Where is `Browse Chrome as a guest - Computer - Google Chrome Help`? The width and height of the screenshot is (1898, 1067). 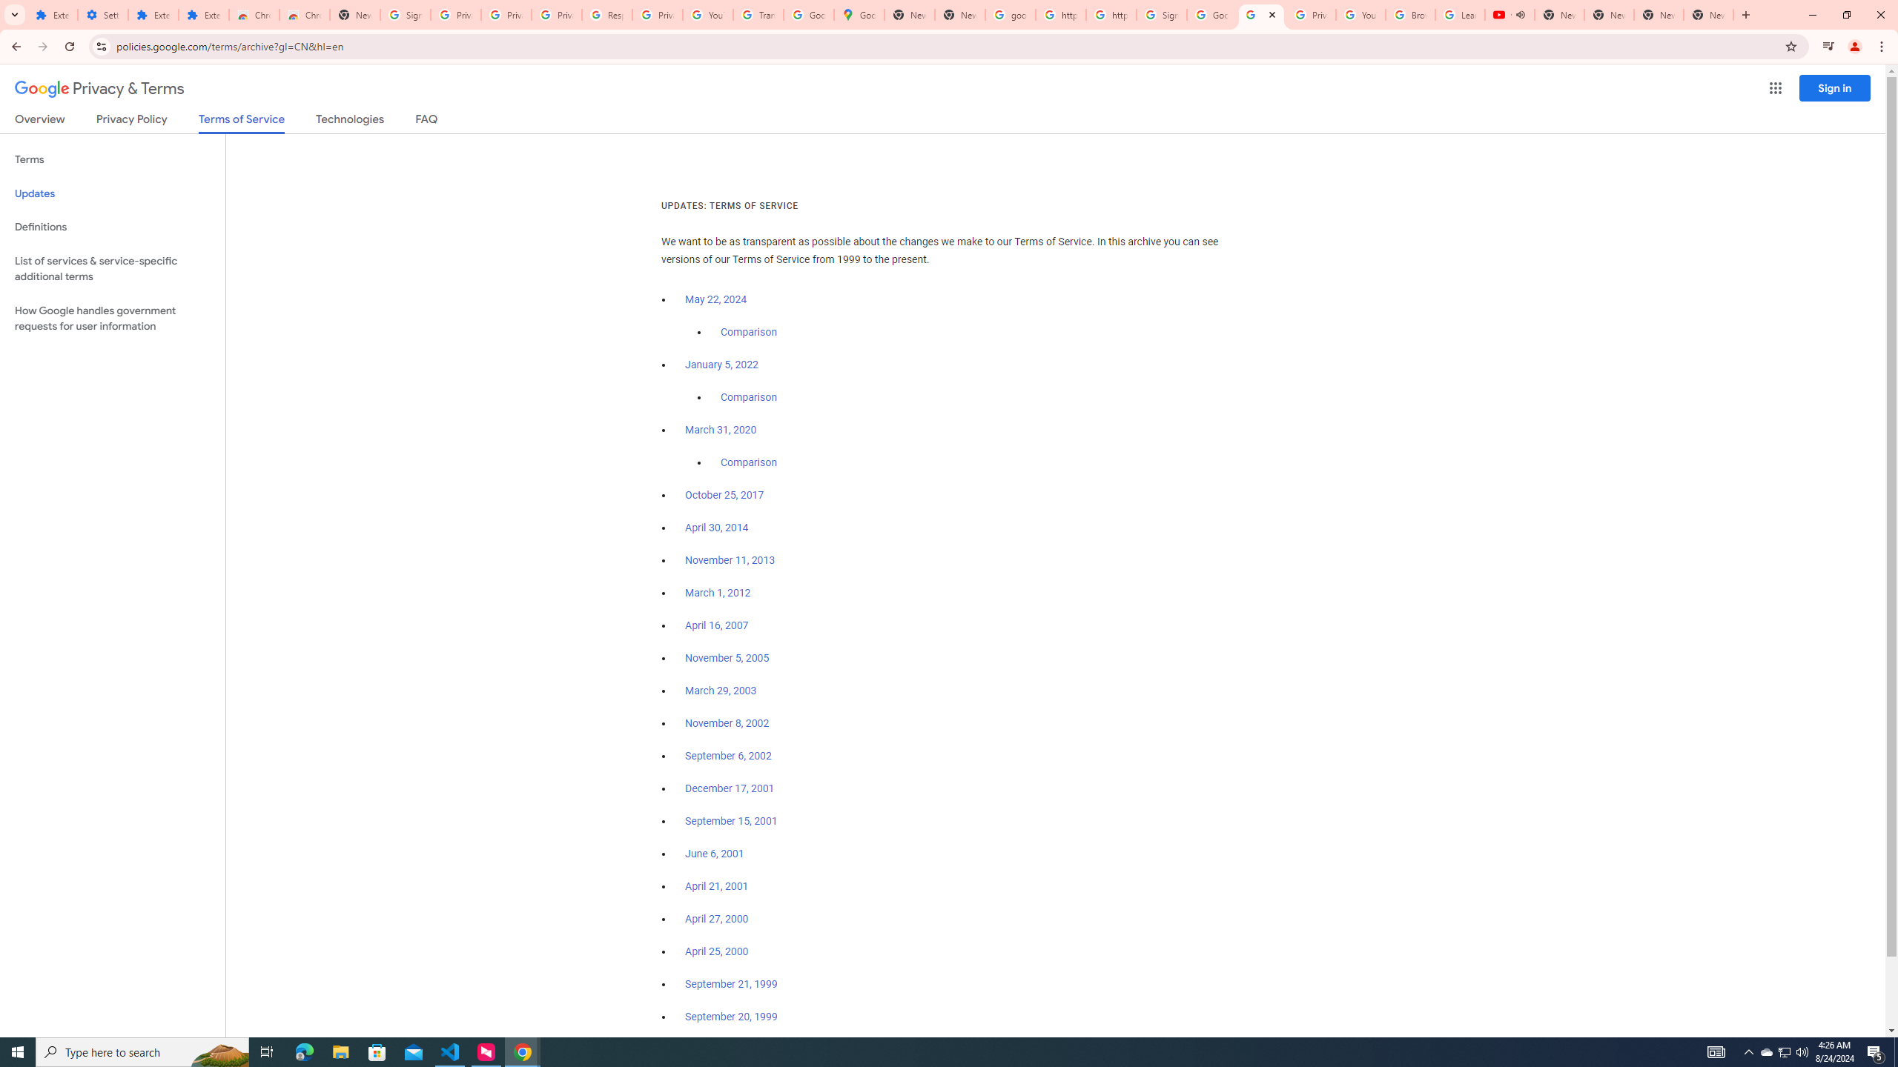 Browse Chrome as a guest - Computer - Google Chrome Help is located at coordinates (1411, 15).